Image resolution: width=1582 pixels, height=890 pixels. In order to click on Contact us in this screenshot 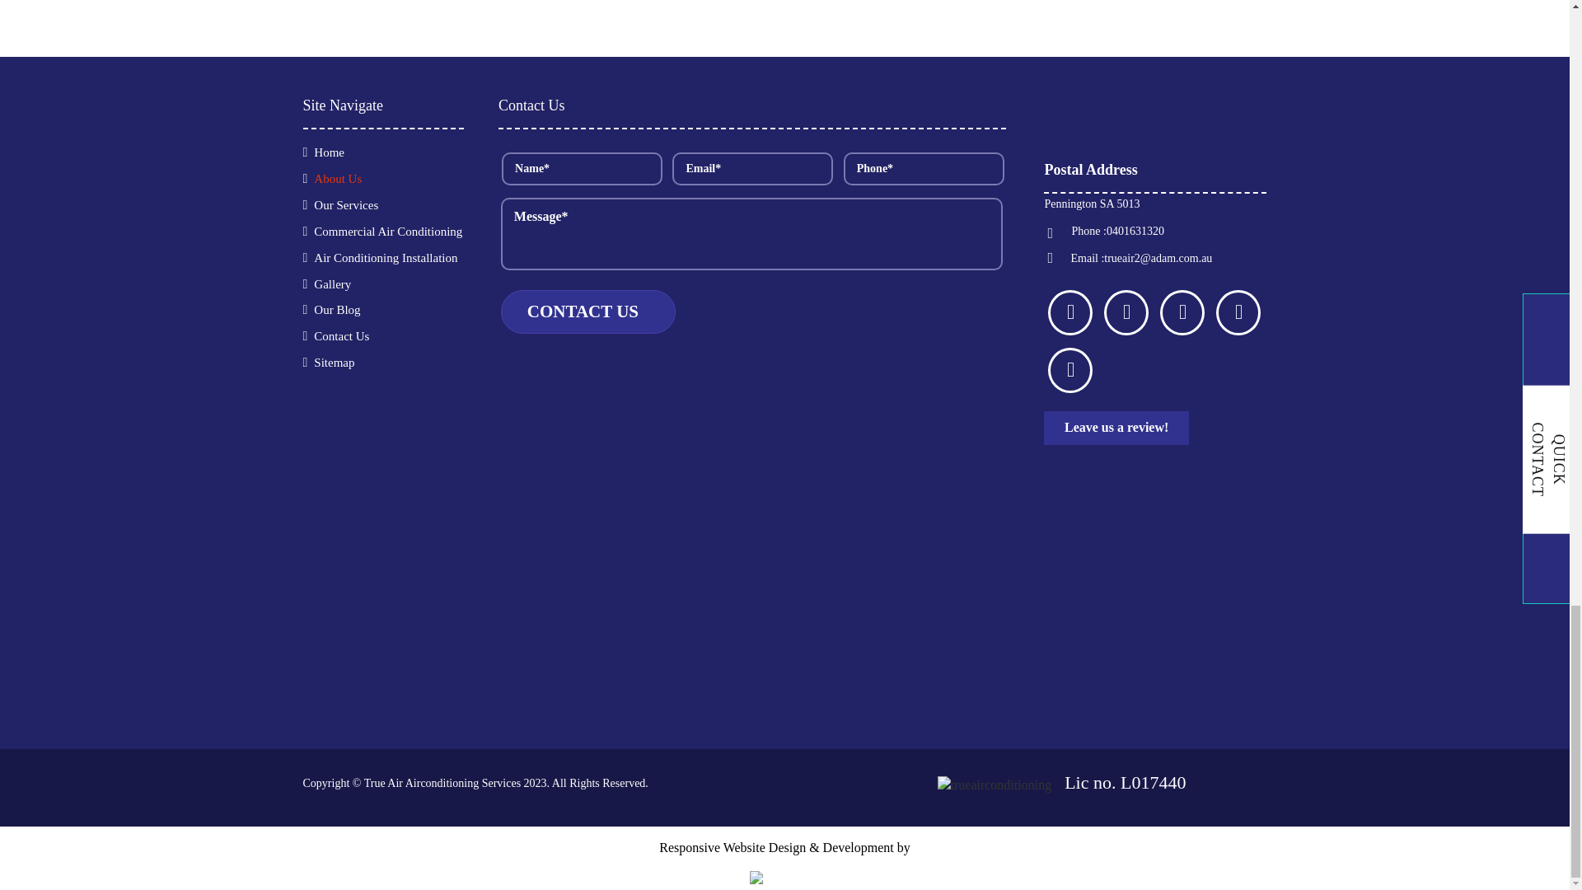, I will do `click(588, 311)`.